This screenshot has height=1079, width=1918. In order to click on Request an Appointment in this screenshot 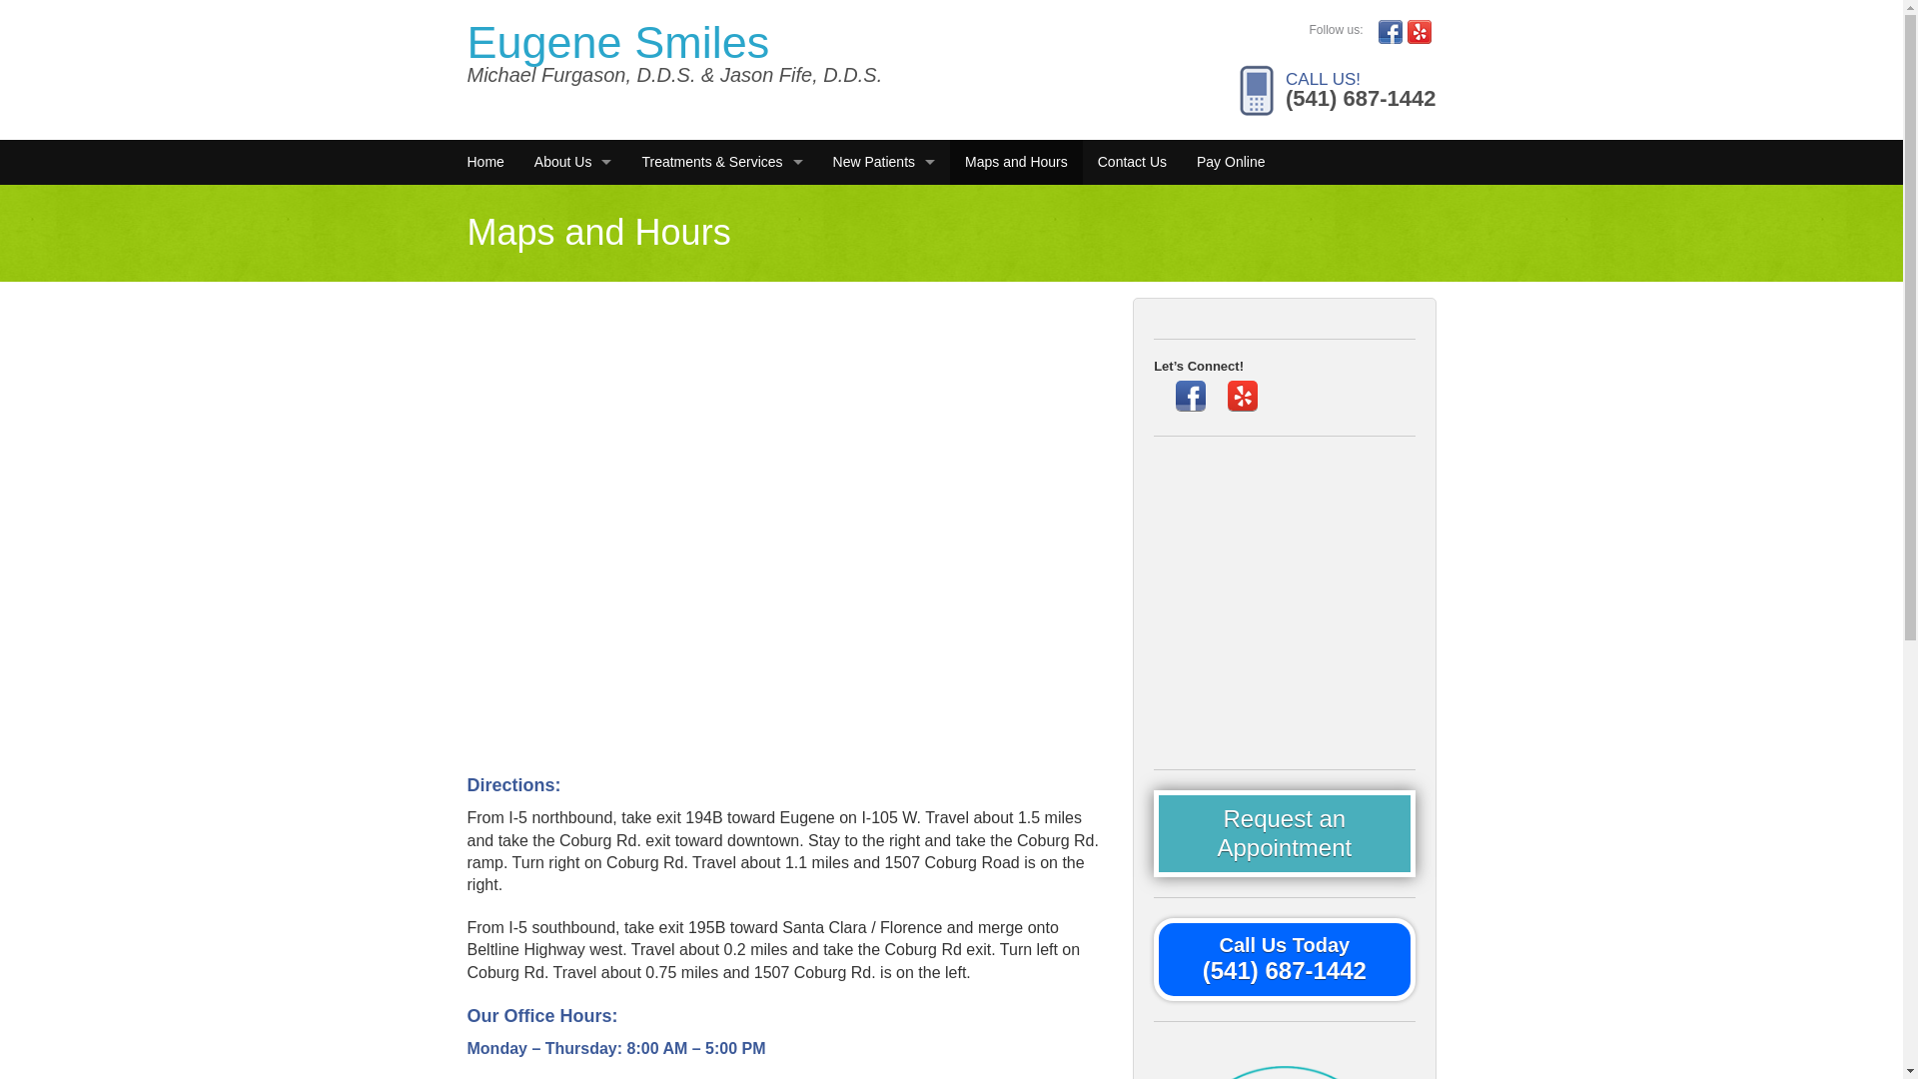, I will do `click(1285, 833)`.